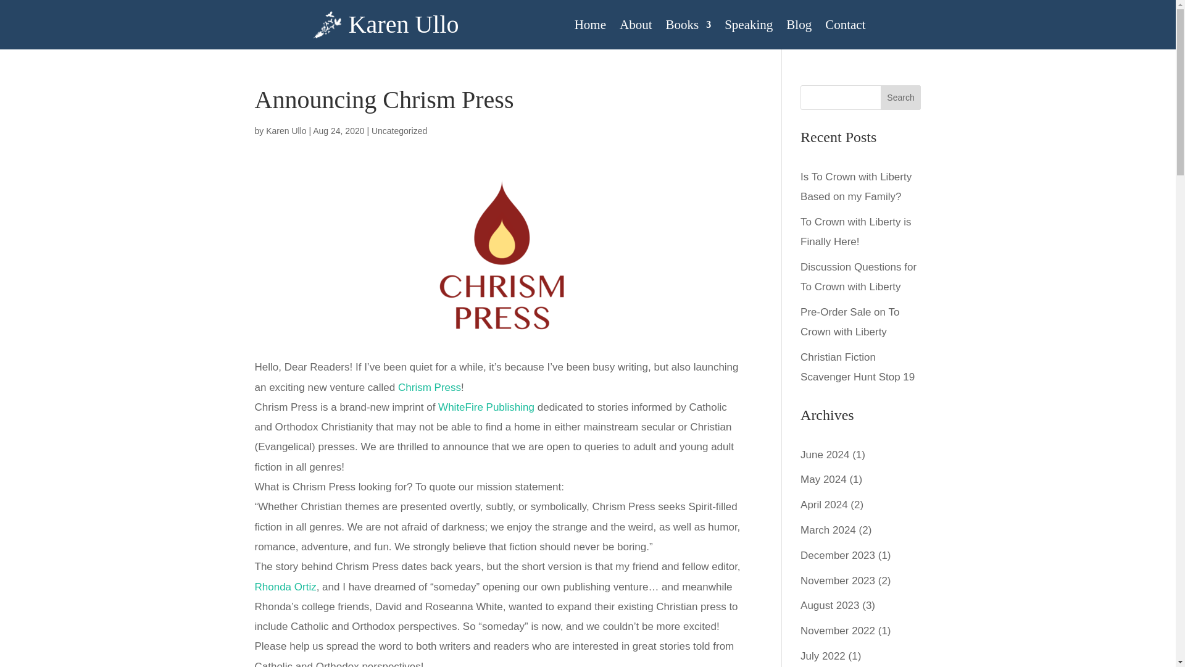 The width and height of the screenshot is (1185, 667). Describe the element at coordinates (850, 321) in the screenshot. I see `Pre-Order Sale on To Crown with Liberty` at that location.